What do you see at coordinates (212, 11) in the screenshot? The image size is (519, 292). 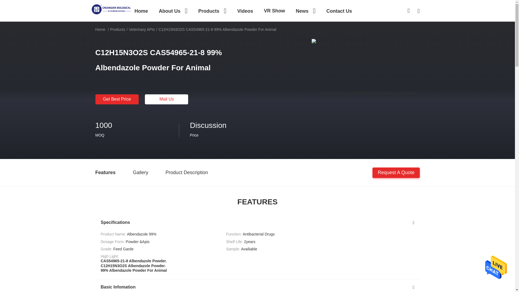 I see `Products` at bounding box center [212, 11].